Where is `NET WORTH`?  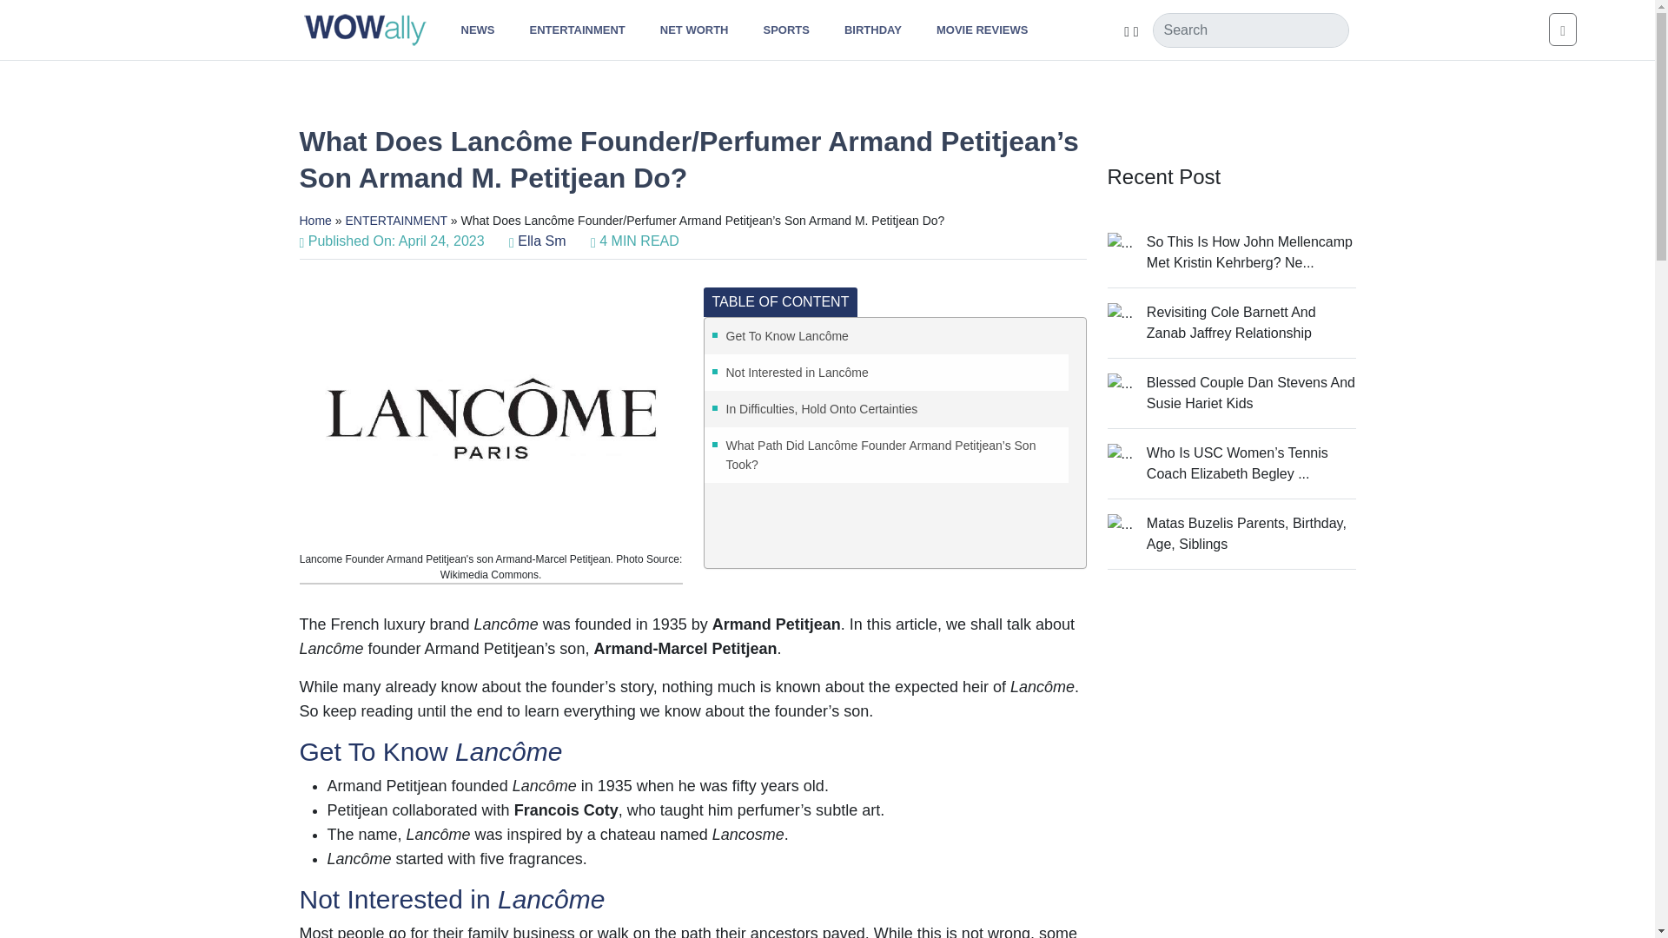 NET WORTH is located at coordinates (693, 30).